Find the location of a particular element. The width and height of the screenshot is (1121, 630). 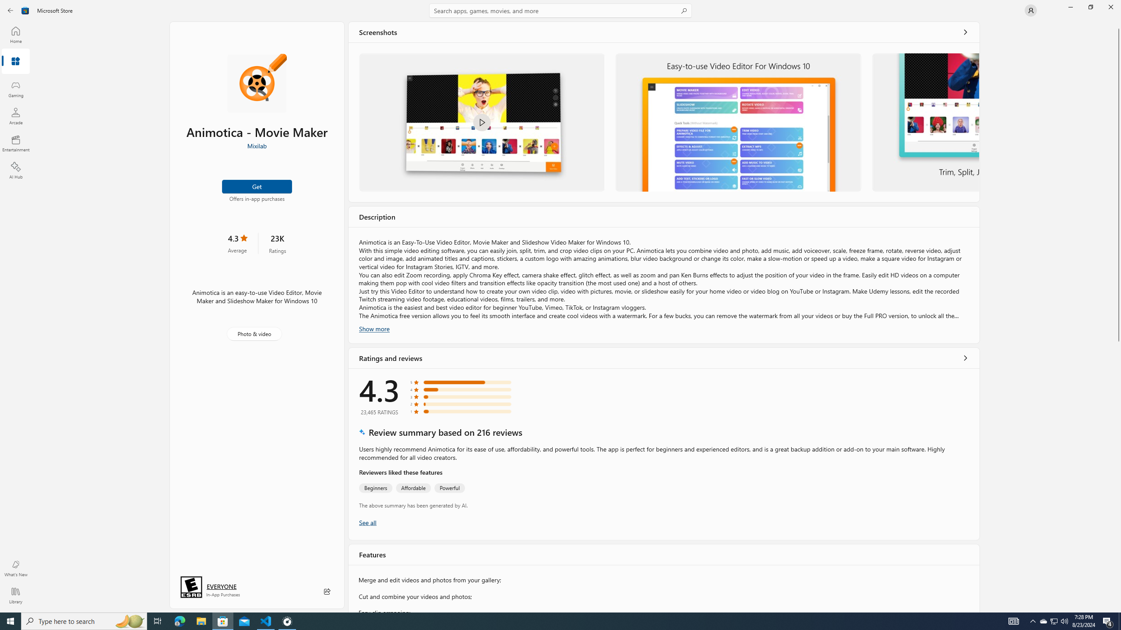

See all is located at coordinates (966, 32).